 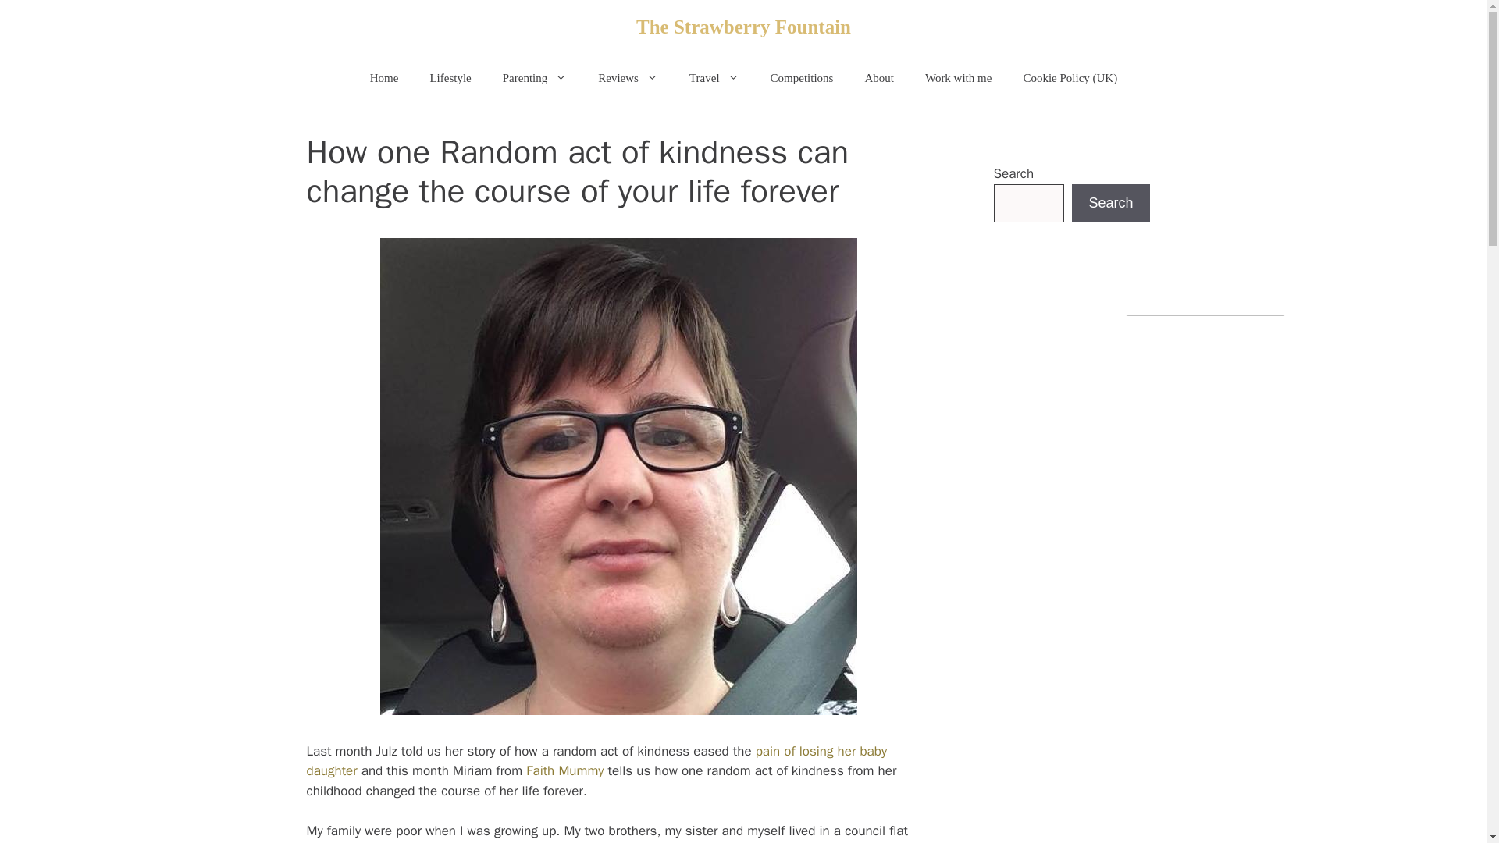 I want to click on Competitions, so click(x=803, y=78).